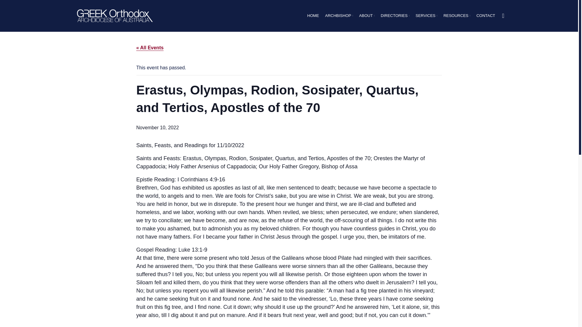  I want to click on ARCHBISHOP, so click(339, 16).